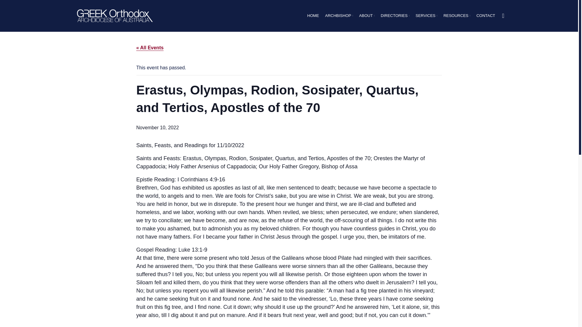  I want to click on ARCHBISHOP, so click(339, 16).